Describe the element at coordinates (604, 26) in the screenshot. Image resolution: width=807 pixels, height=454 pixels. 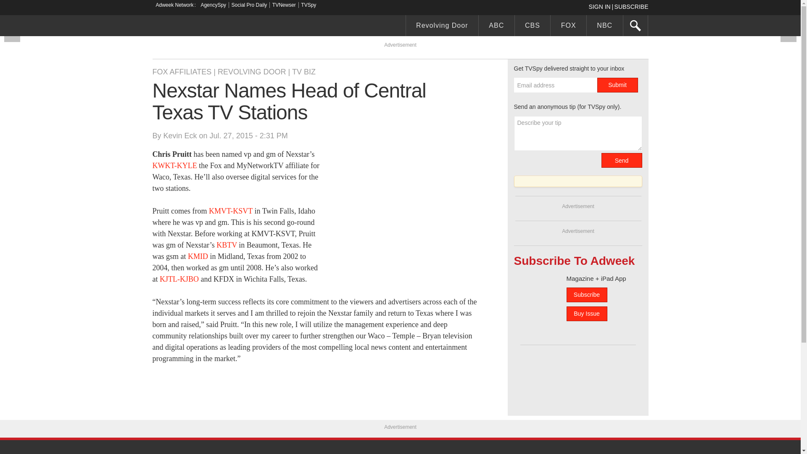
I see `NBC` at that location.